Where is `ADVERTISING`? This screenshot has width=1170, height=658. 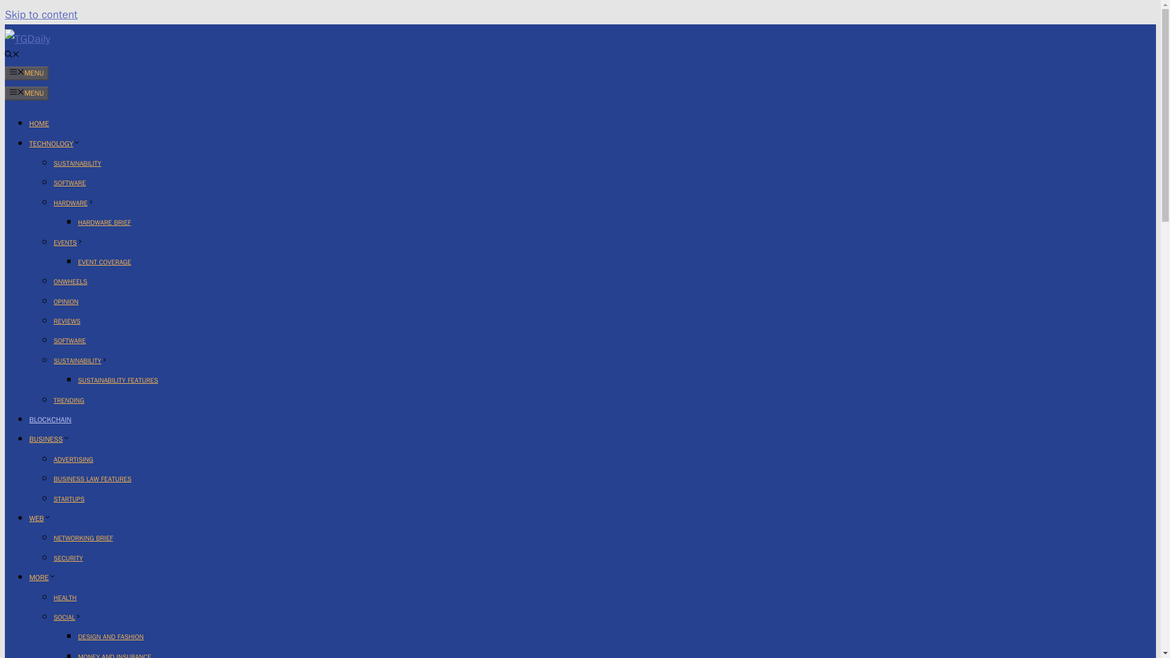 ADVERTISING is located at coordinates (73, 459).